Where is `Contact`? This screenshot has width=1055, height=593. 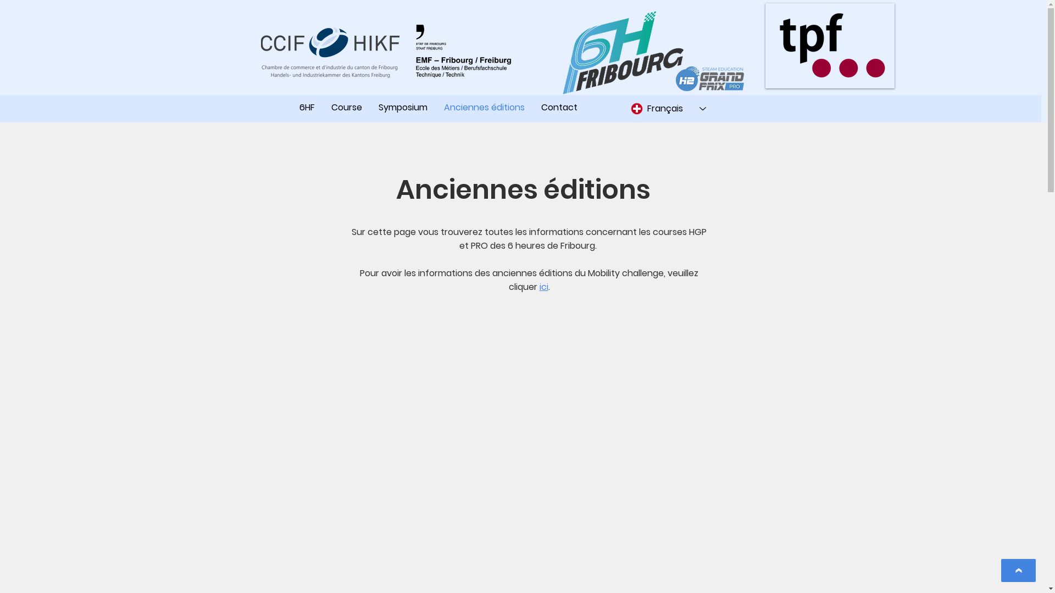
Contact is located at coordinates (559, 108).